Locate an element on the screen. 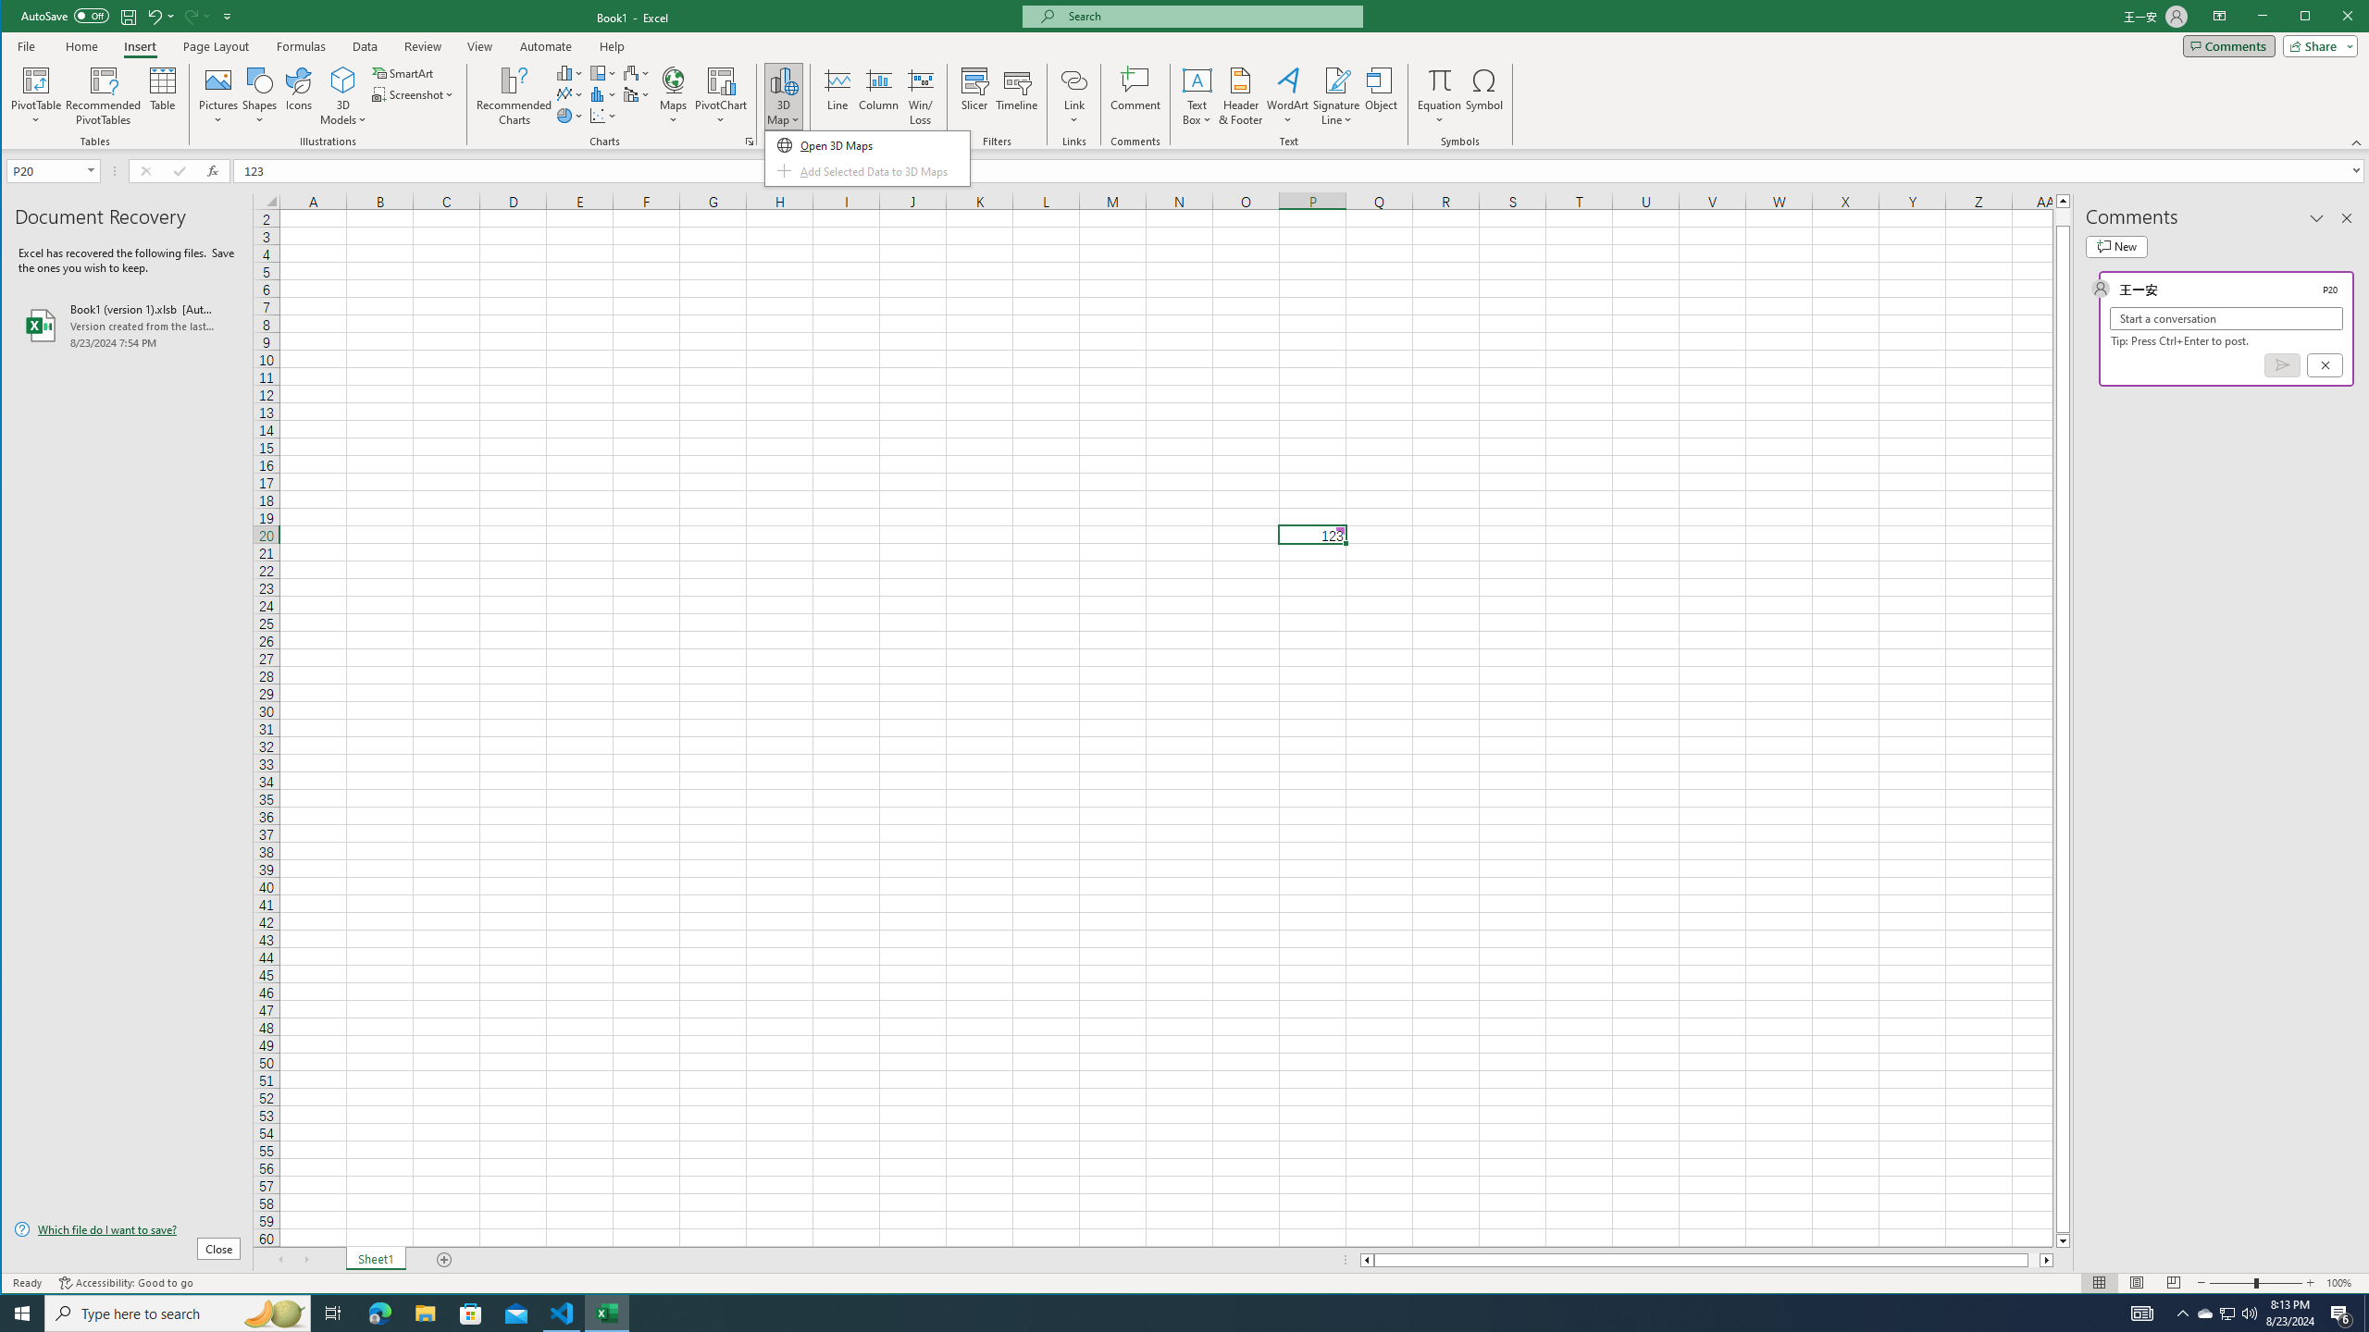 The image size is (2369, 1332). 3D Map is located at coordinates (405, 72).